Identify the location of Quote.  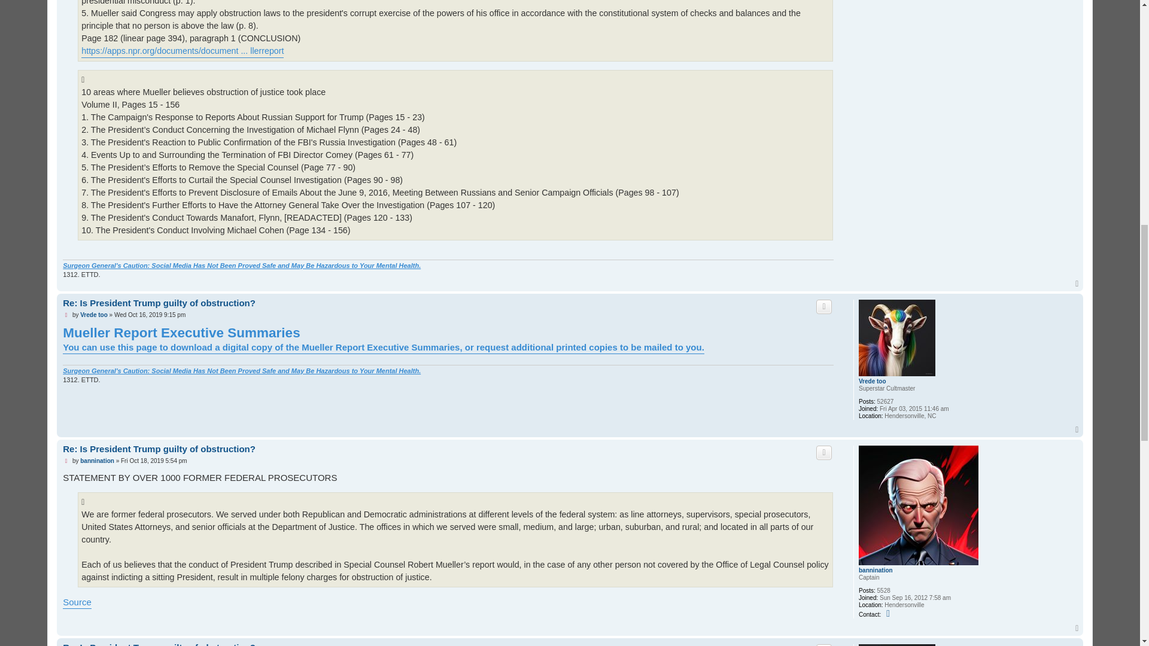
(823, 306).